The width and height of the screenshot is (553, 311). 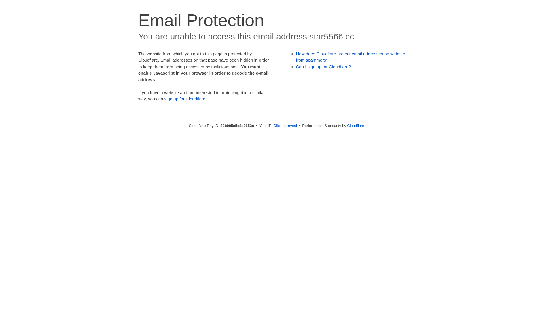 I want to click on Can I sign up for Cloudflare?, so click(x=324, y=67).